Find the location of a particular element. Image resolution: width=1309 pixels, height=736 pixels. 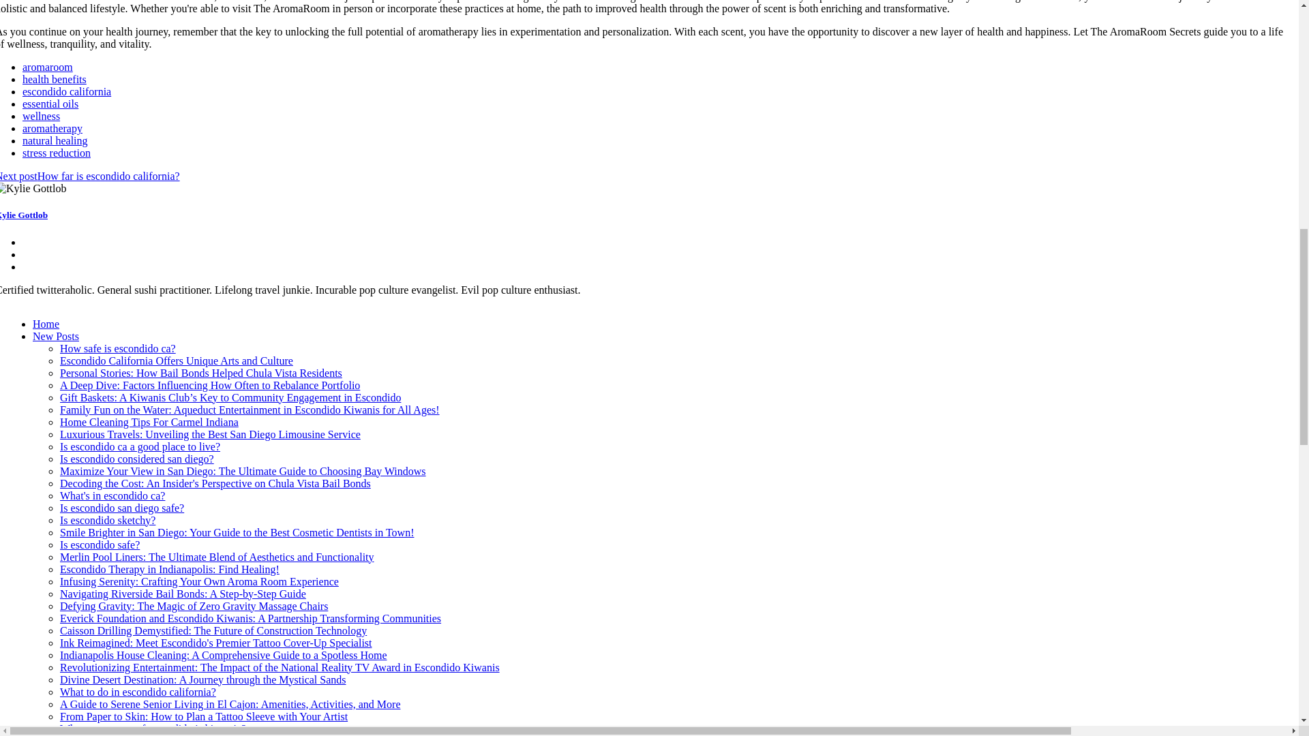

wellness is located at coordinates (41, 116).